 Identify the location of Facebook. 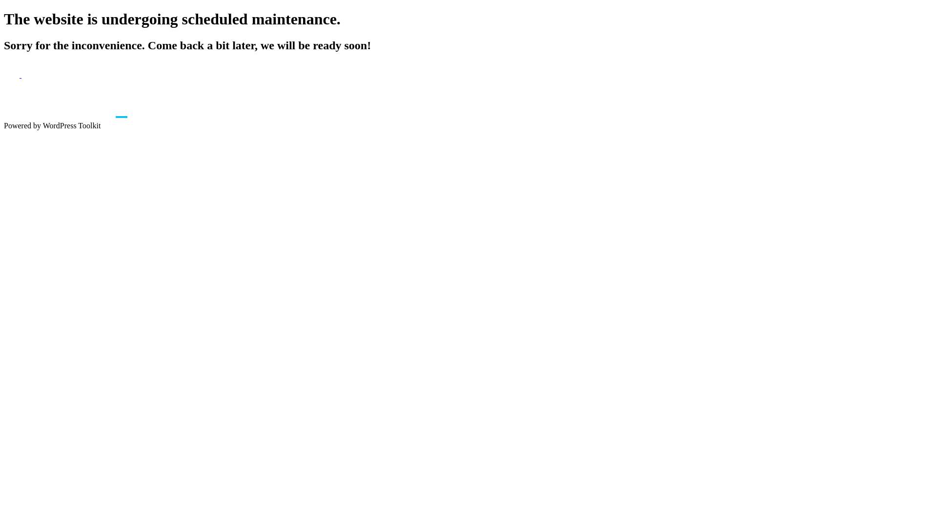
(13, 75).